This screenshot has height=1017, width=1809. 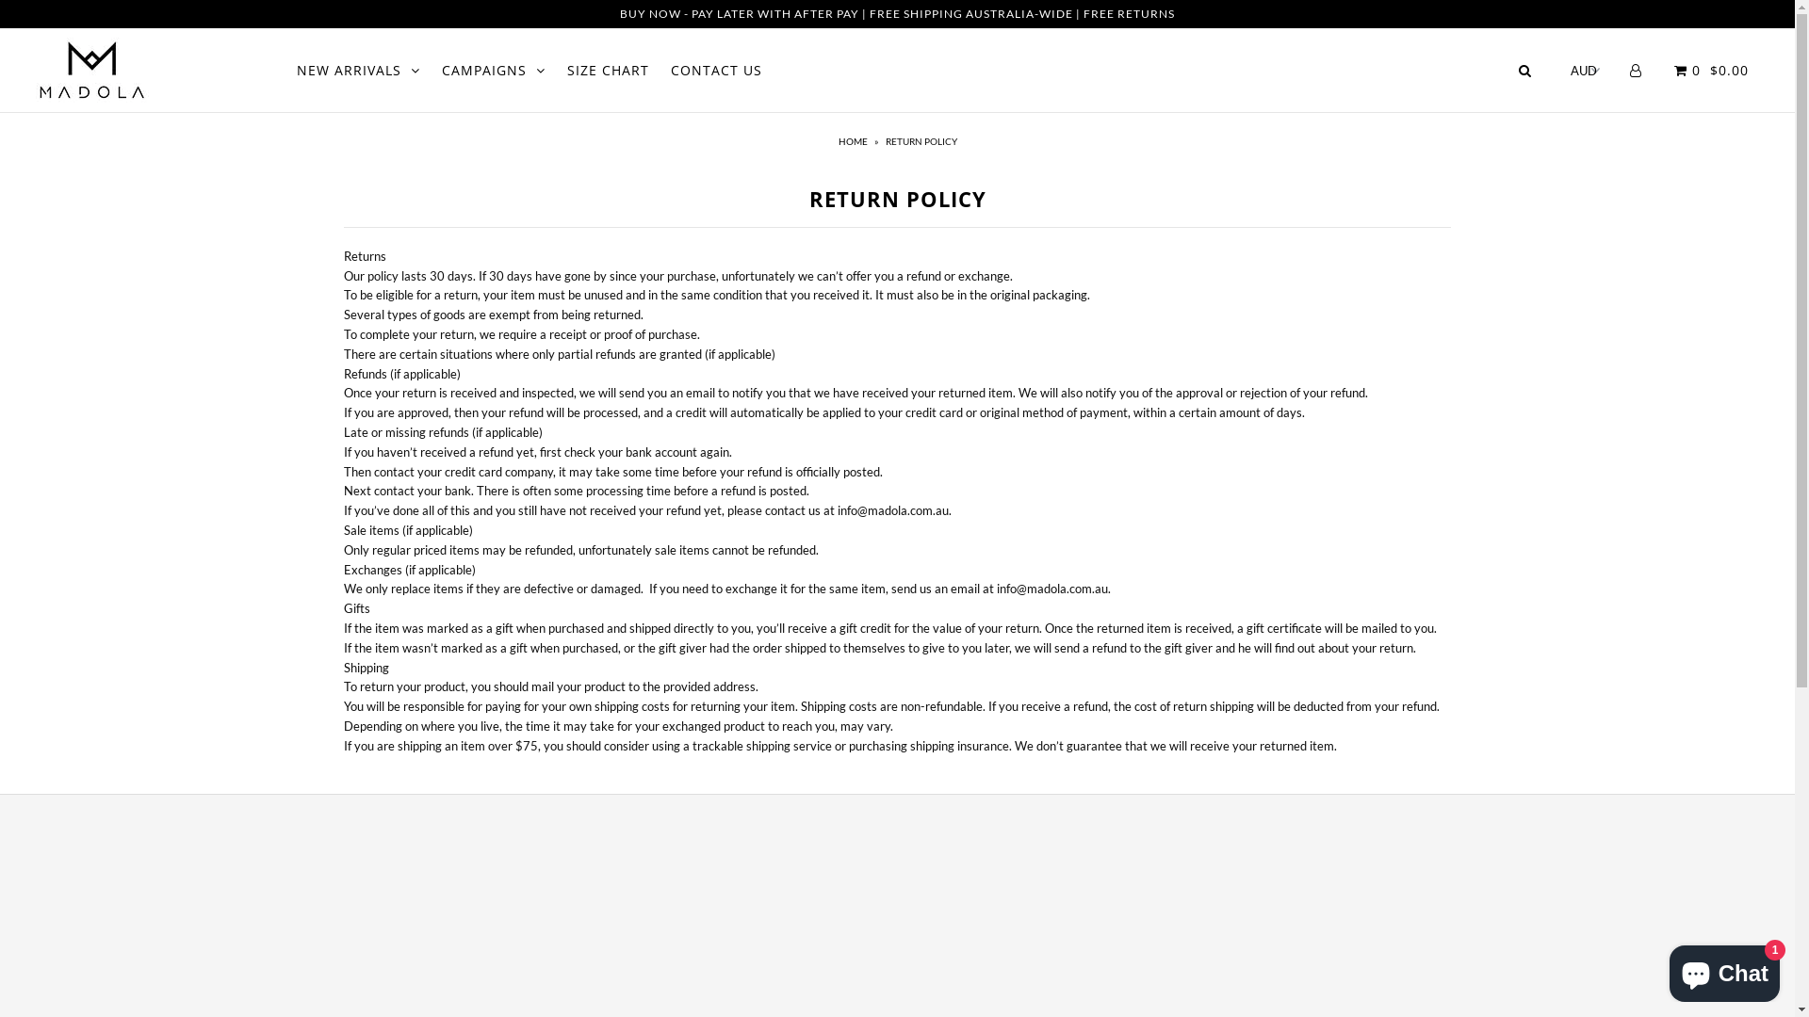 I want to click on HOME, so click(x=856, y=141).